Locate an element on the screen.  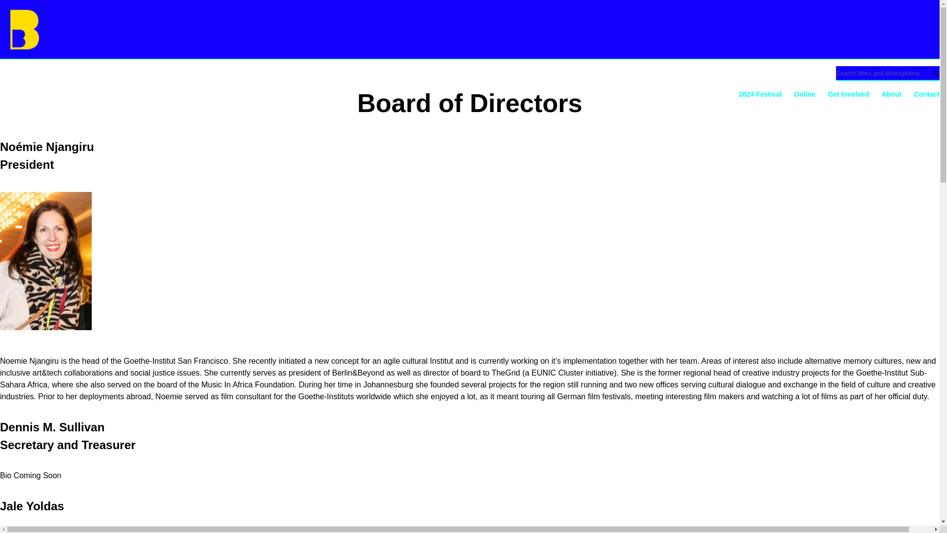
Online is located at coordinates (805, 94).